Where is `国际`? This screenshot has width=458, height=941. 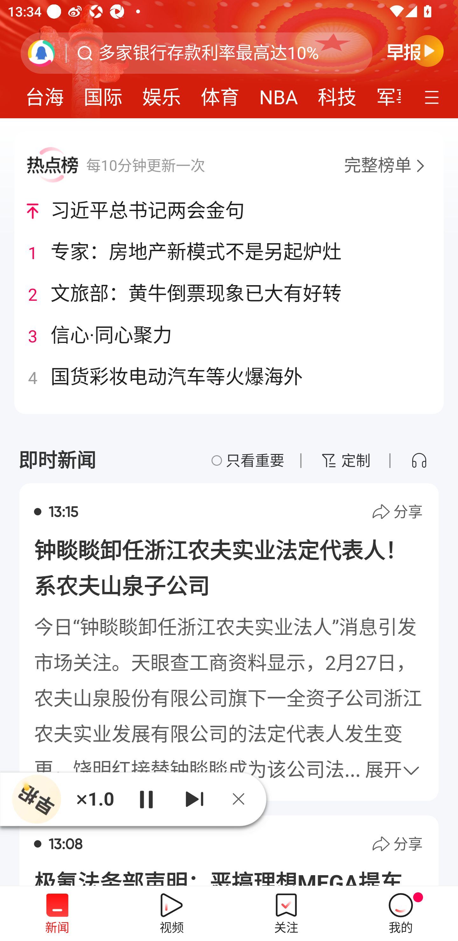
国际 is located at coordinates (103, 93).